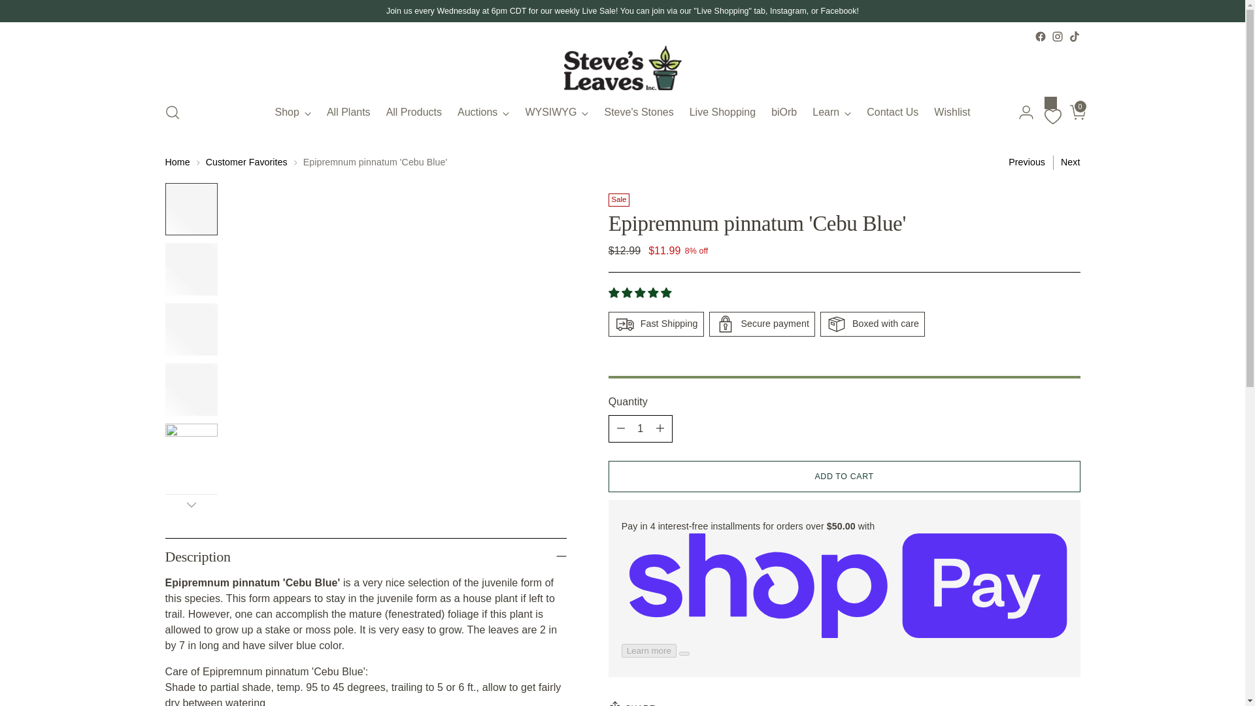  What do you see at coordinates (191, 505) in the screenshot?
I see `Down` at bounding box center [191, 505].